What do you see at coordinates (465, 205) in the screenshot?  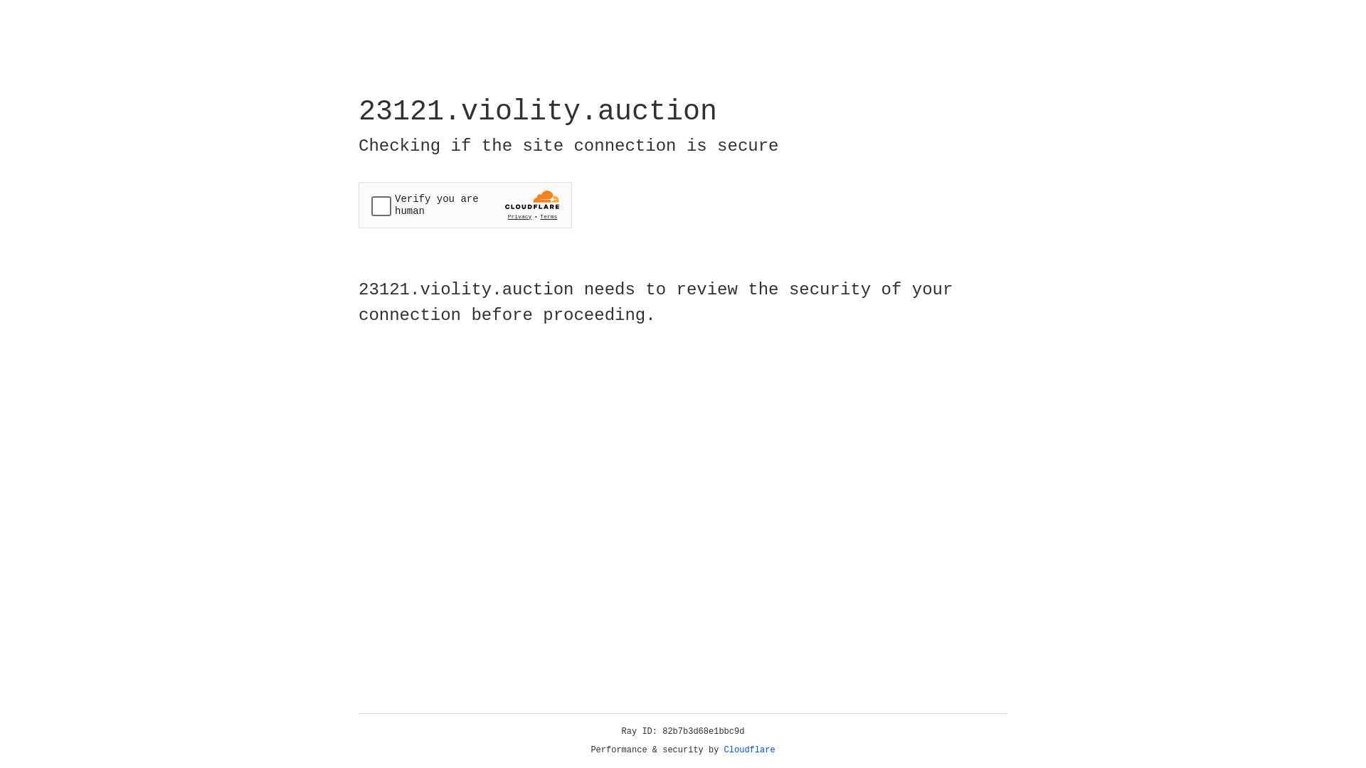 I see `Widget containing a Cloudflare security challenge` at bounding box center [465, 205].